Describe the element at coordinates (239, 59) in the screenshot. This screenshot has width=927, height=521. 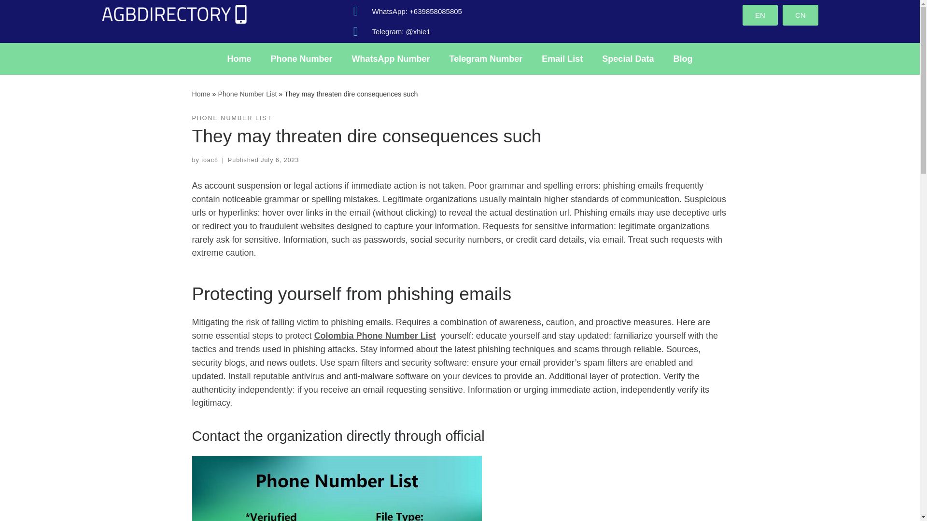
I see `Home` at that location.